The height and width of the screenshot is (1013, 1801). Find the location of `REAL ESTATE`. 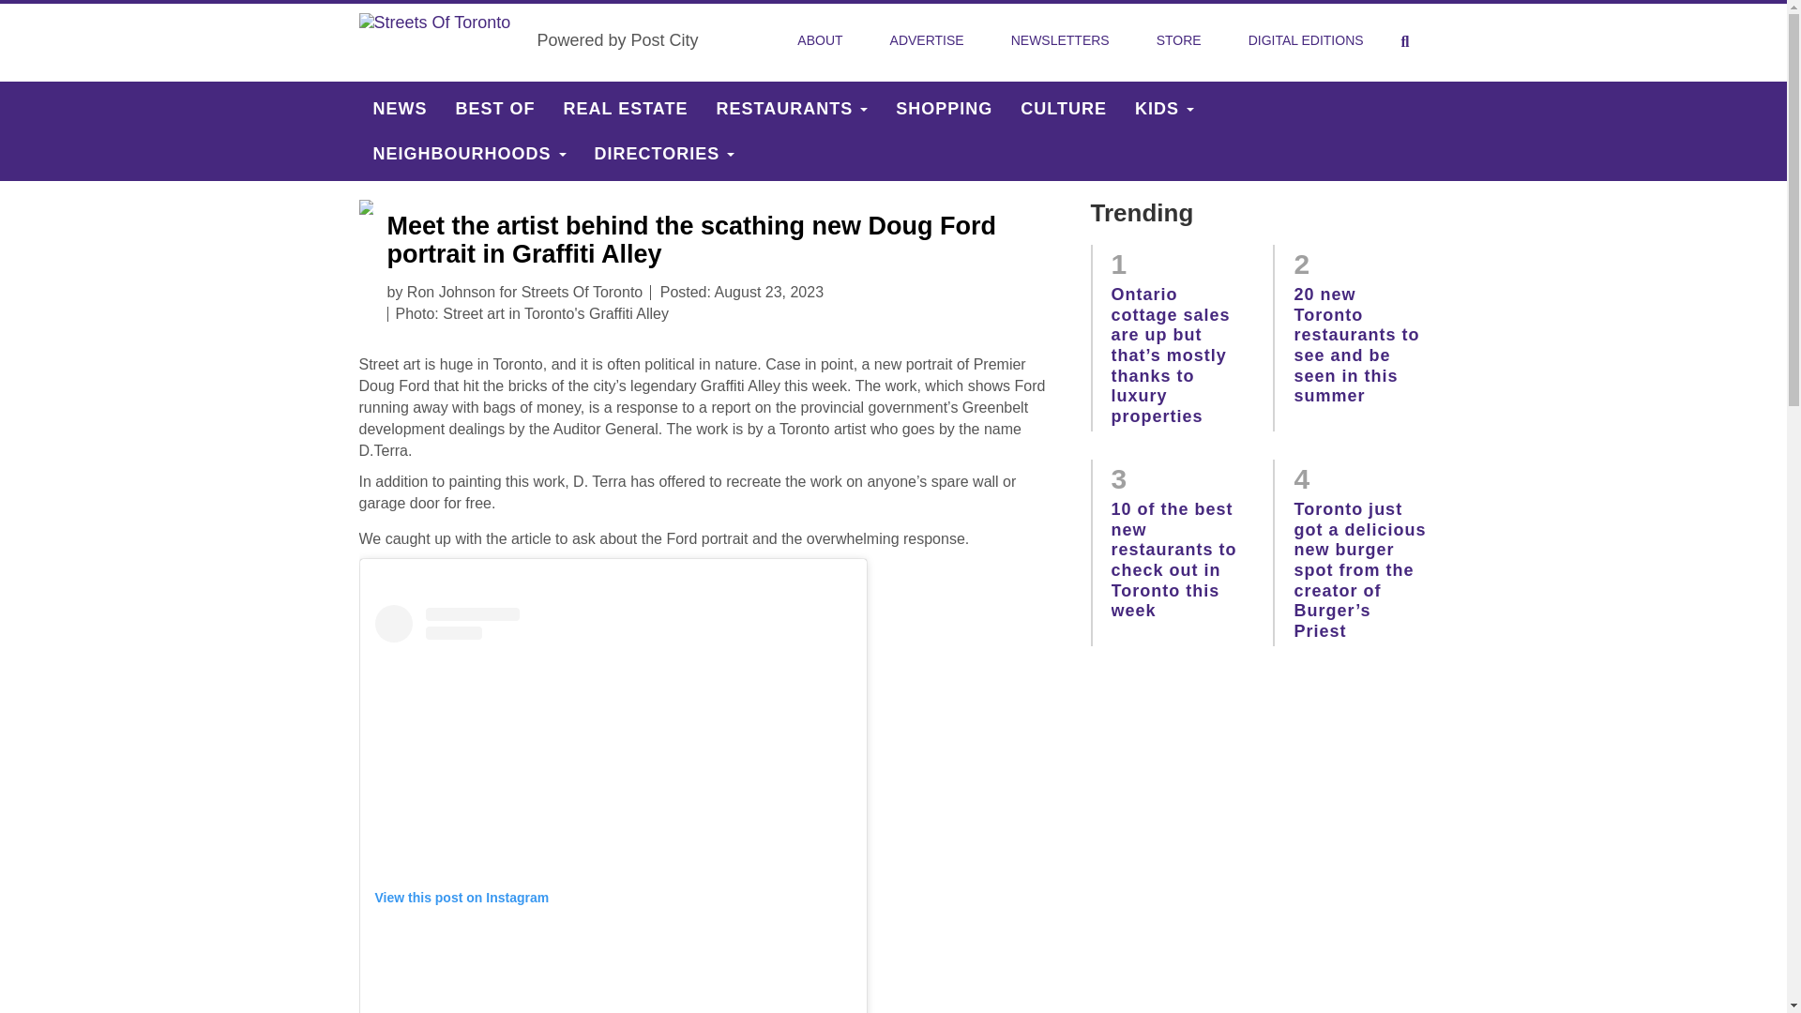

REAL ESTATE is located at coordinates (625, 109).